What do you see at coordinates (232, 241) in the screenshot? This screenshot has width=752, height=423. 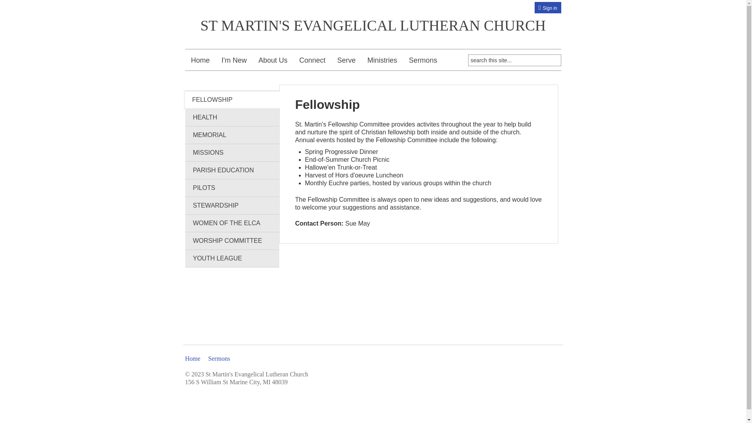 I see `WORSHIP COMMITTEE` at bounding box center [232, 241].